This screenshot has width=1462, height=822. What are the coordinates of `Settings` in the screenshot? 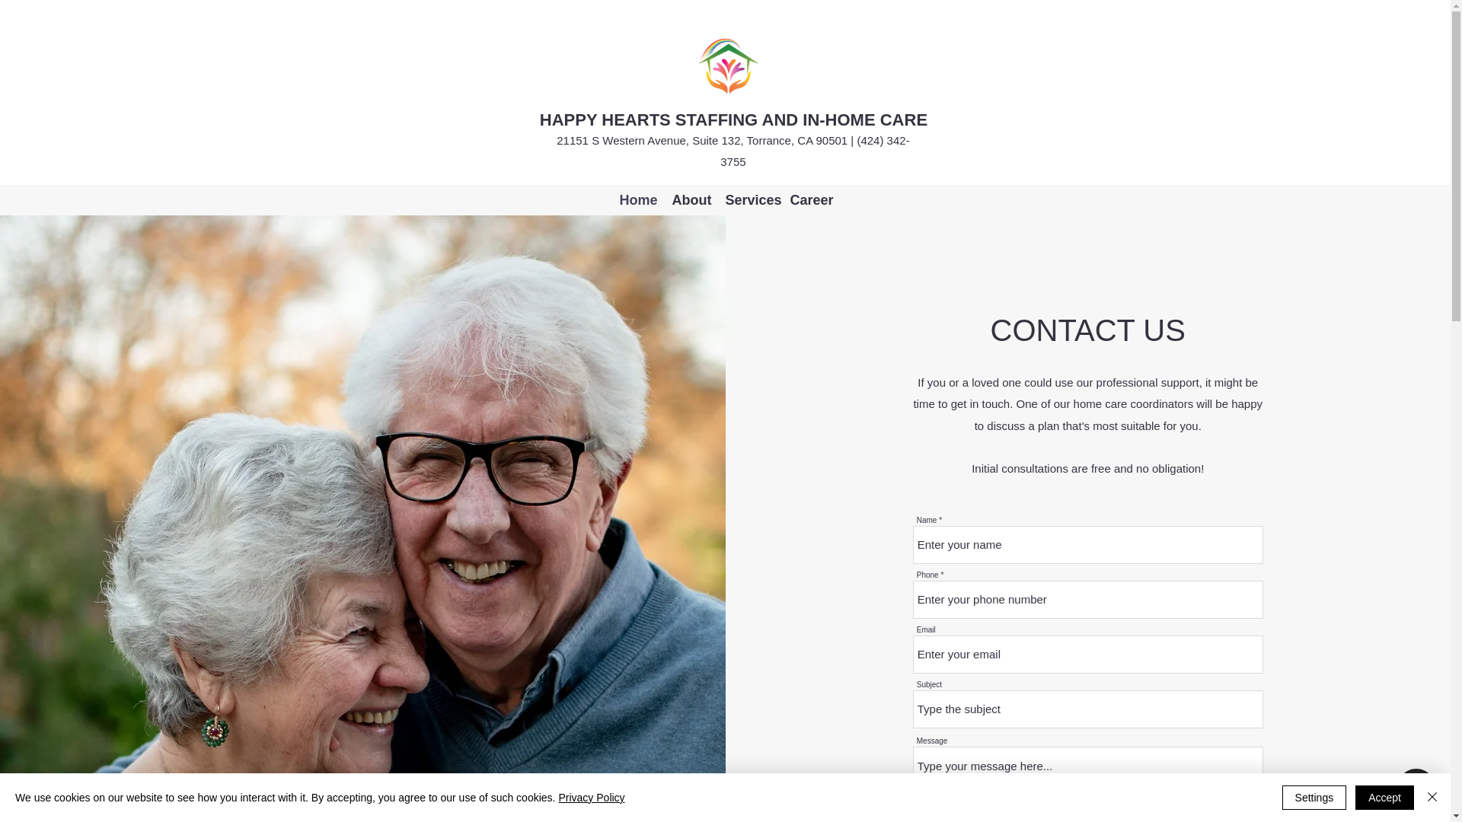 It's located at (1314, 798).